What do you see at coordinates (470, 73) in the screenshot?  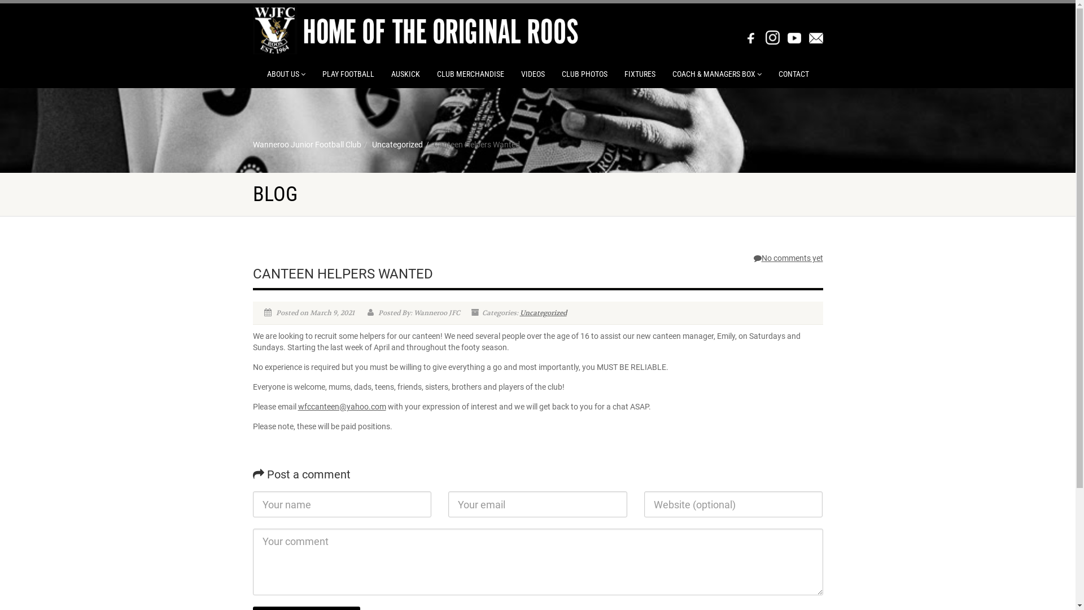 I see `CLUB MERCHANDISE` at bounding box center [470, 73].